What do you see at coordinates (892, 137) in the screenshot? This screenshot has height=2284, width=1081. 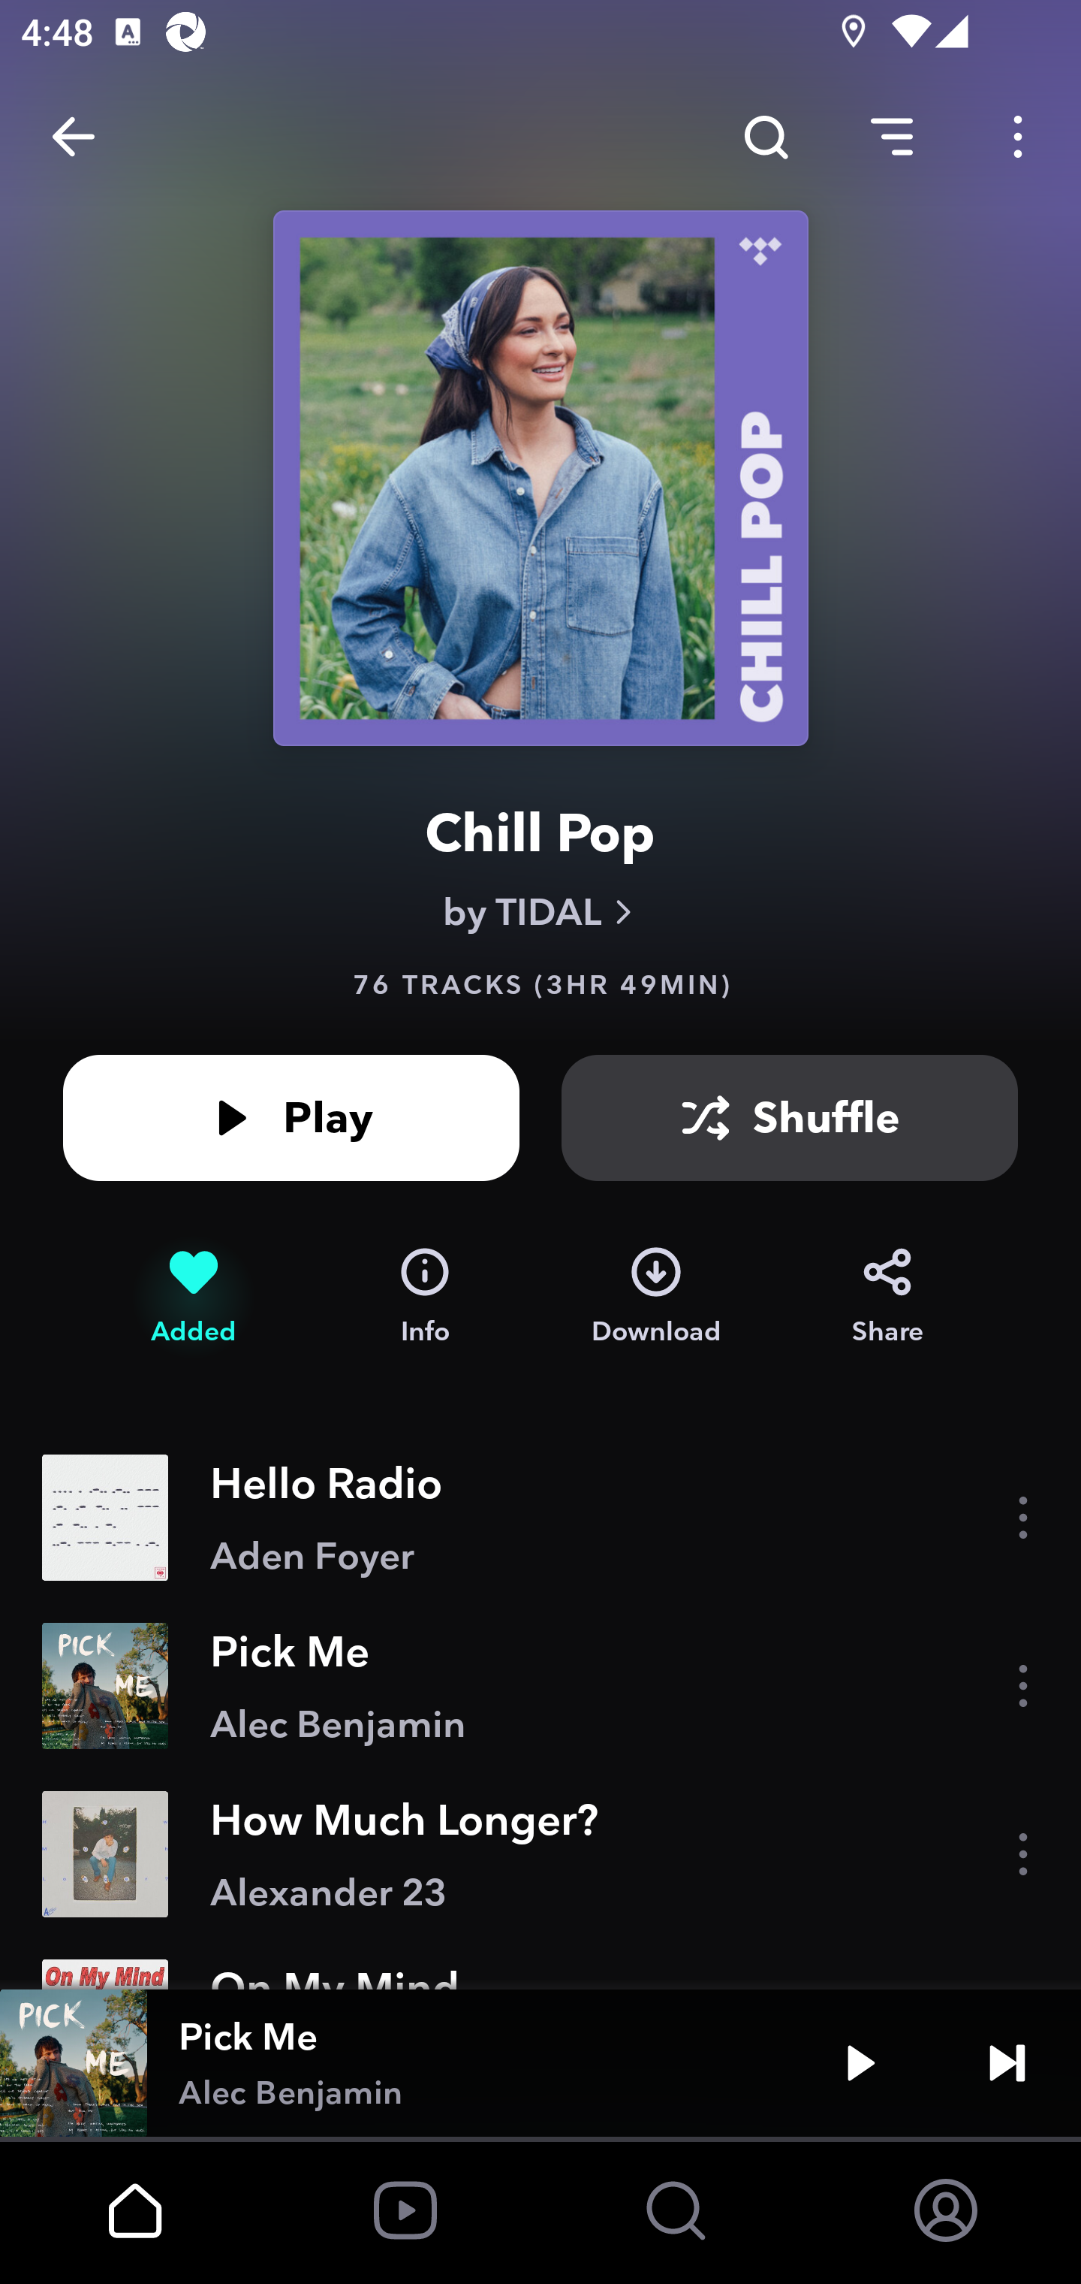 I see `Sorting` at bounding box center [892, 137].